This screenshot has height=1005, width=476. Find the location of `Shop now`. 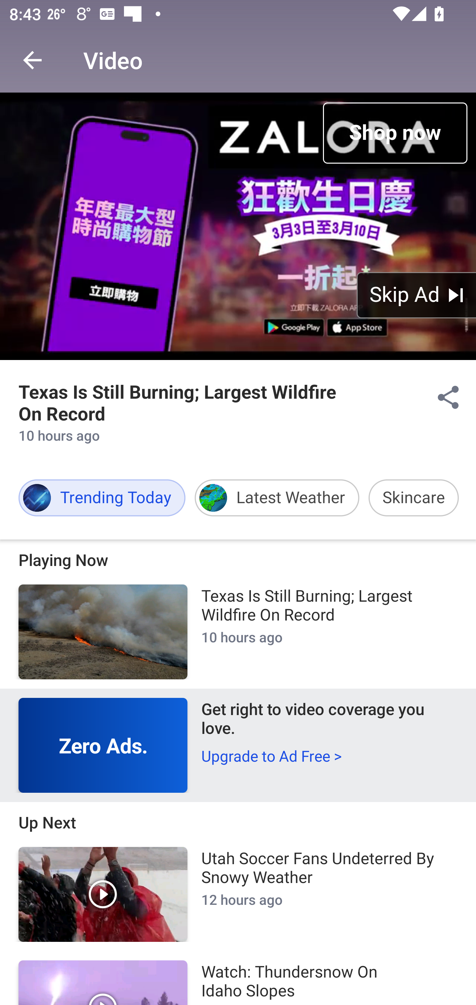

Shop now is located at coordinates (395, 133).